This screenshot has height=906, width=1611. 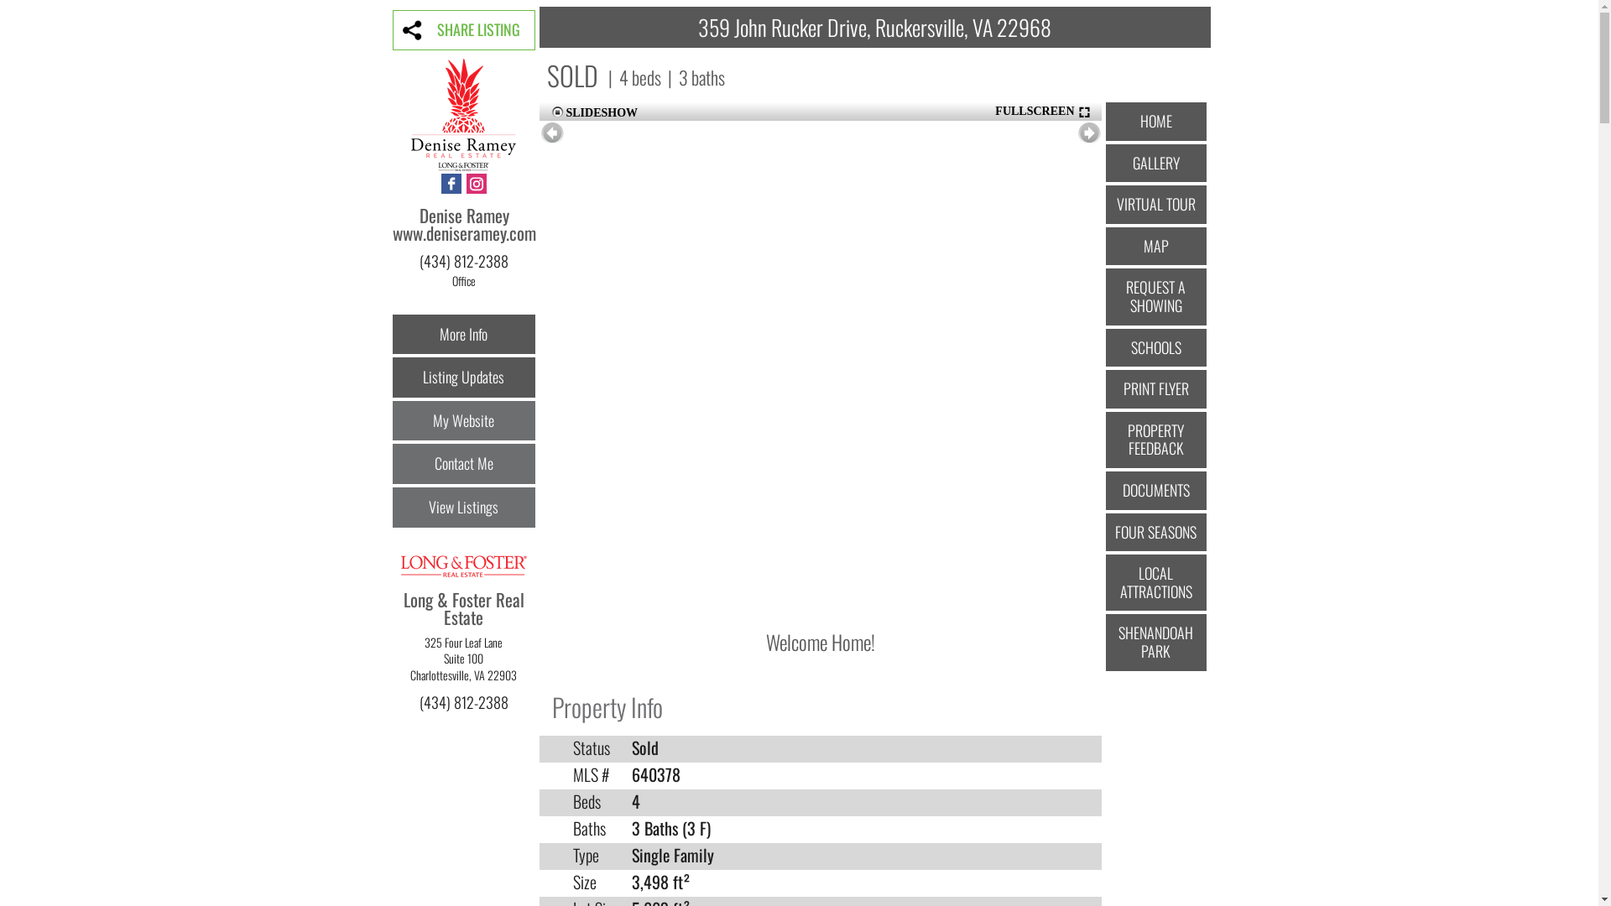 What do you see at coordinates (1156, 297) in the screenshot?
I see `REQUEST A SHOWING` at bounding box center [1156, 297].